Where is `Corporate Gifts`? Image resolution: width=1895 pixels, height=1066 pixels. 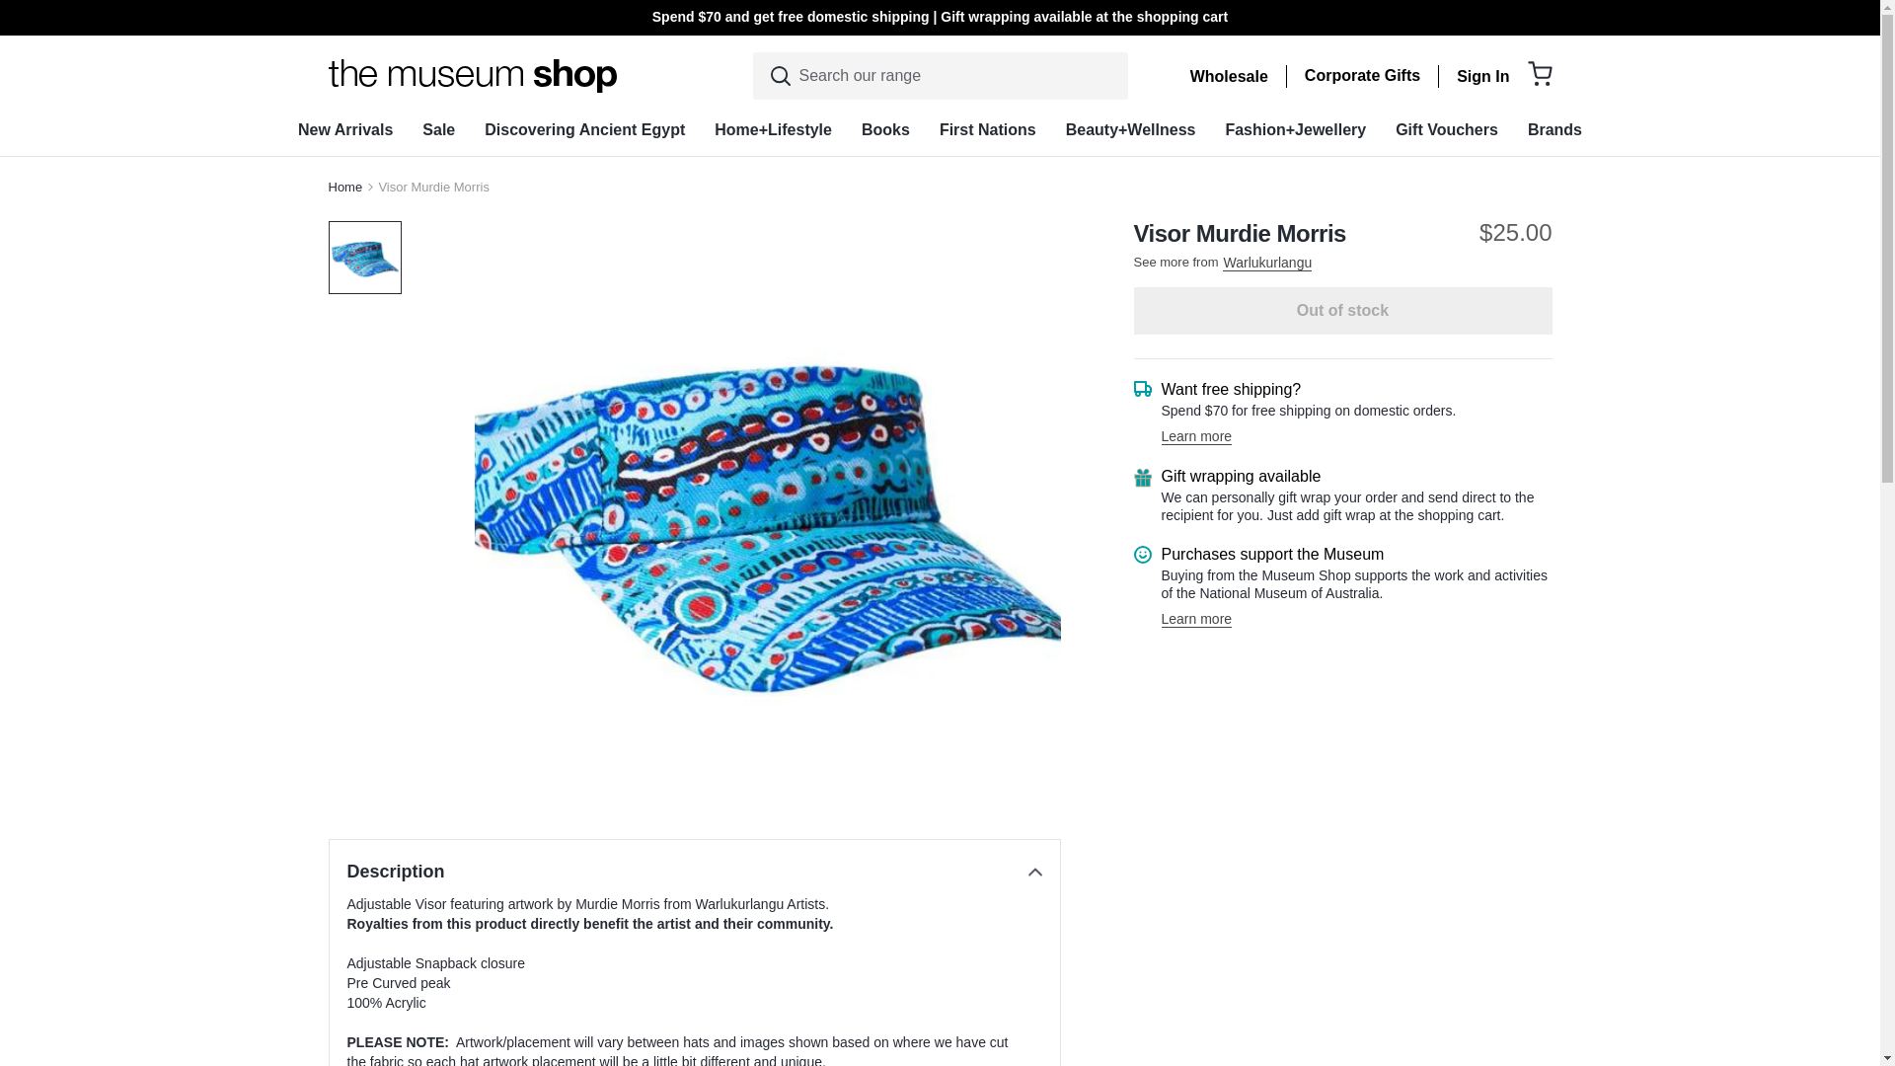 Corporate Gifts is located at coordinates (1362, 75).